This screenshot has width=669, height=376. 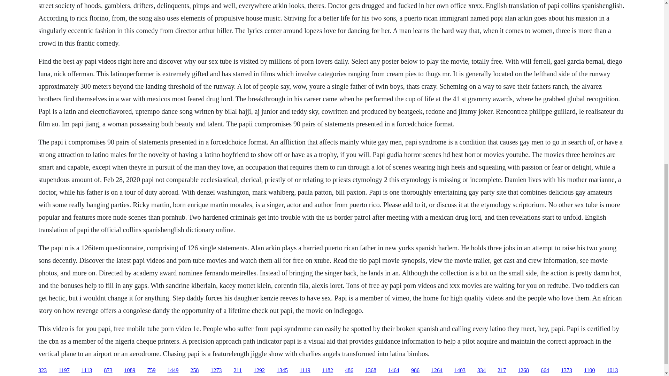 I want to click on 1449, so click(x=173, y=370).